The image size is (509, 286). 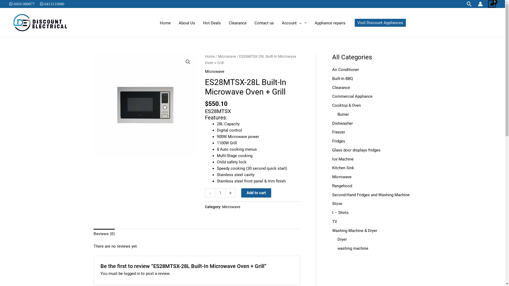 I want to click on Second-Hand Fridges and Washing Machine, so click(x=371, y=195).